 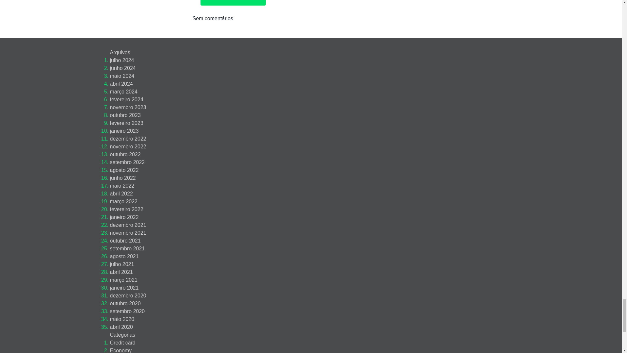 I want to click on dezembro 2020, so click(x=128, y=295).